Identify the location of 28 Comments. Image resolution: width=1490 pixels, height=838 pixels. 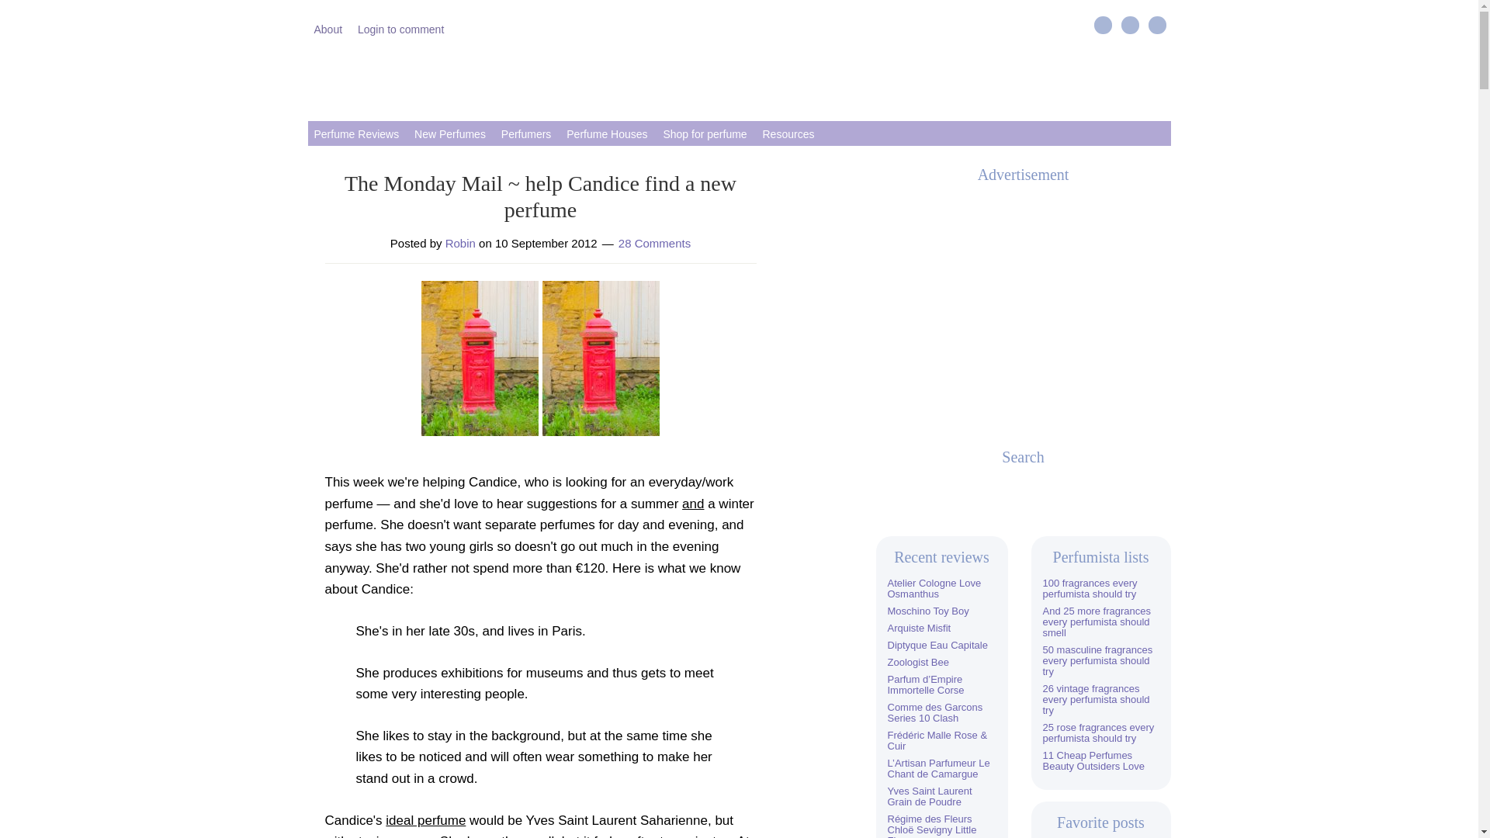
(654, 242).